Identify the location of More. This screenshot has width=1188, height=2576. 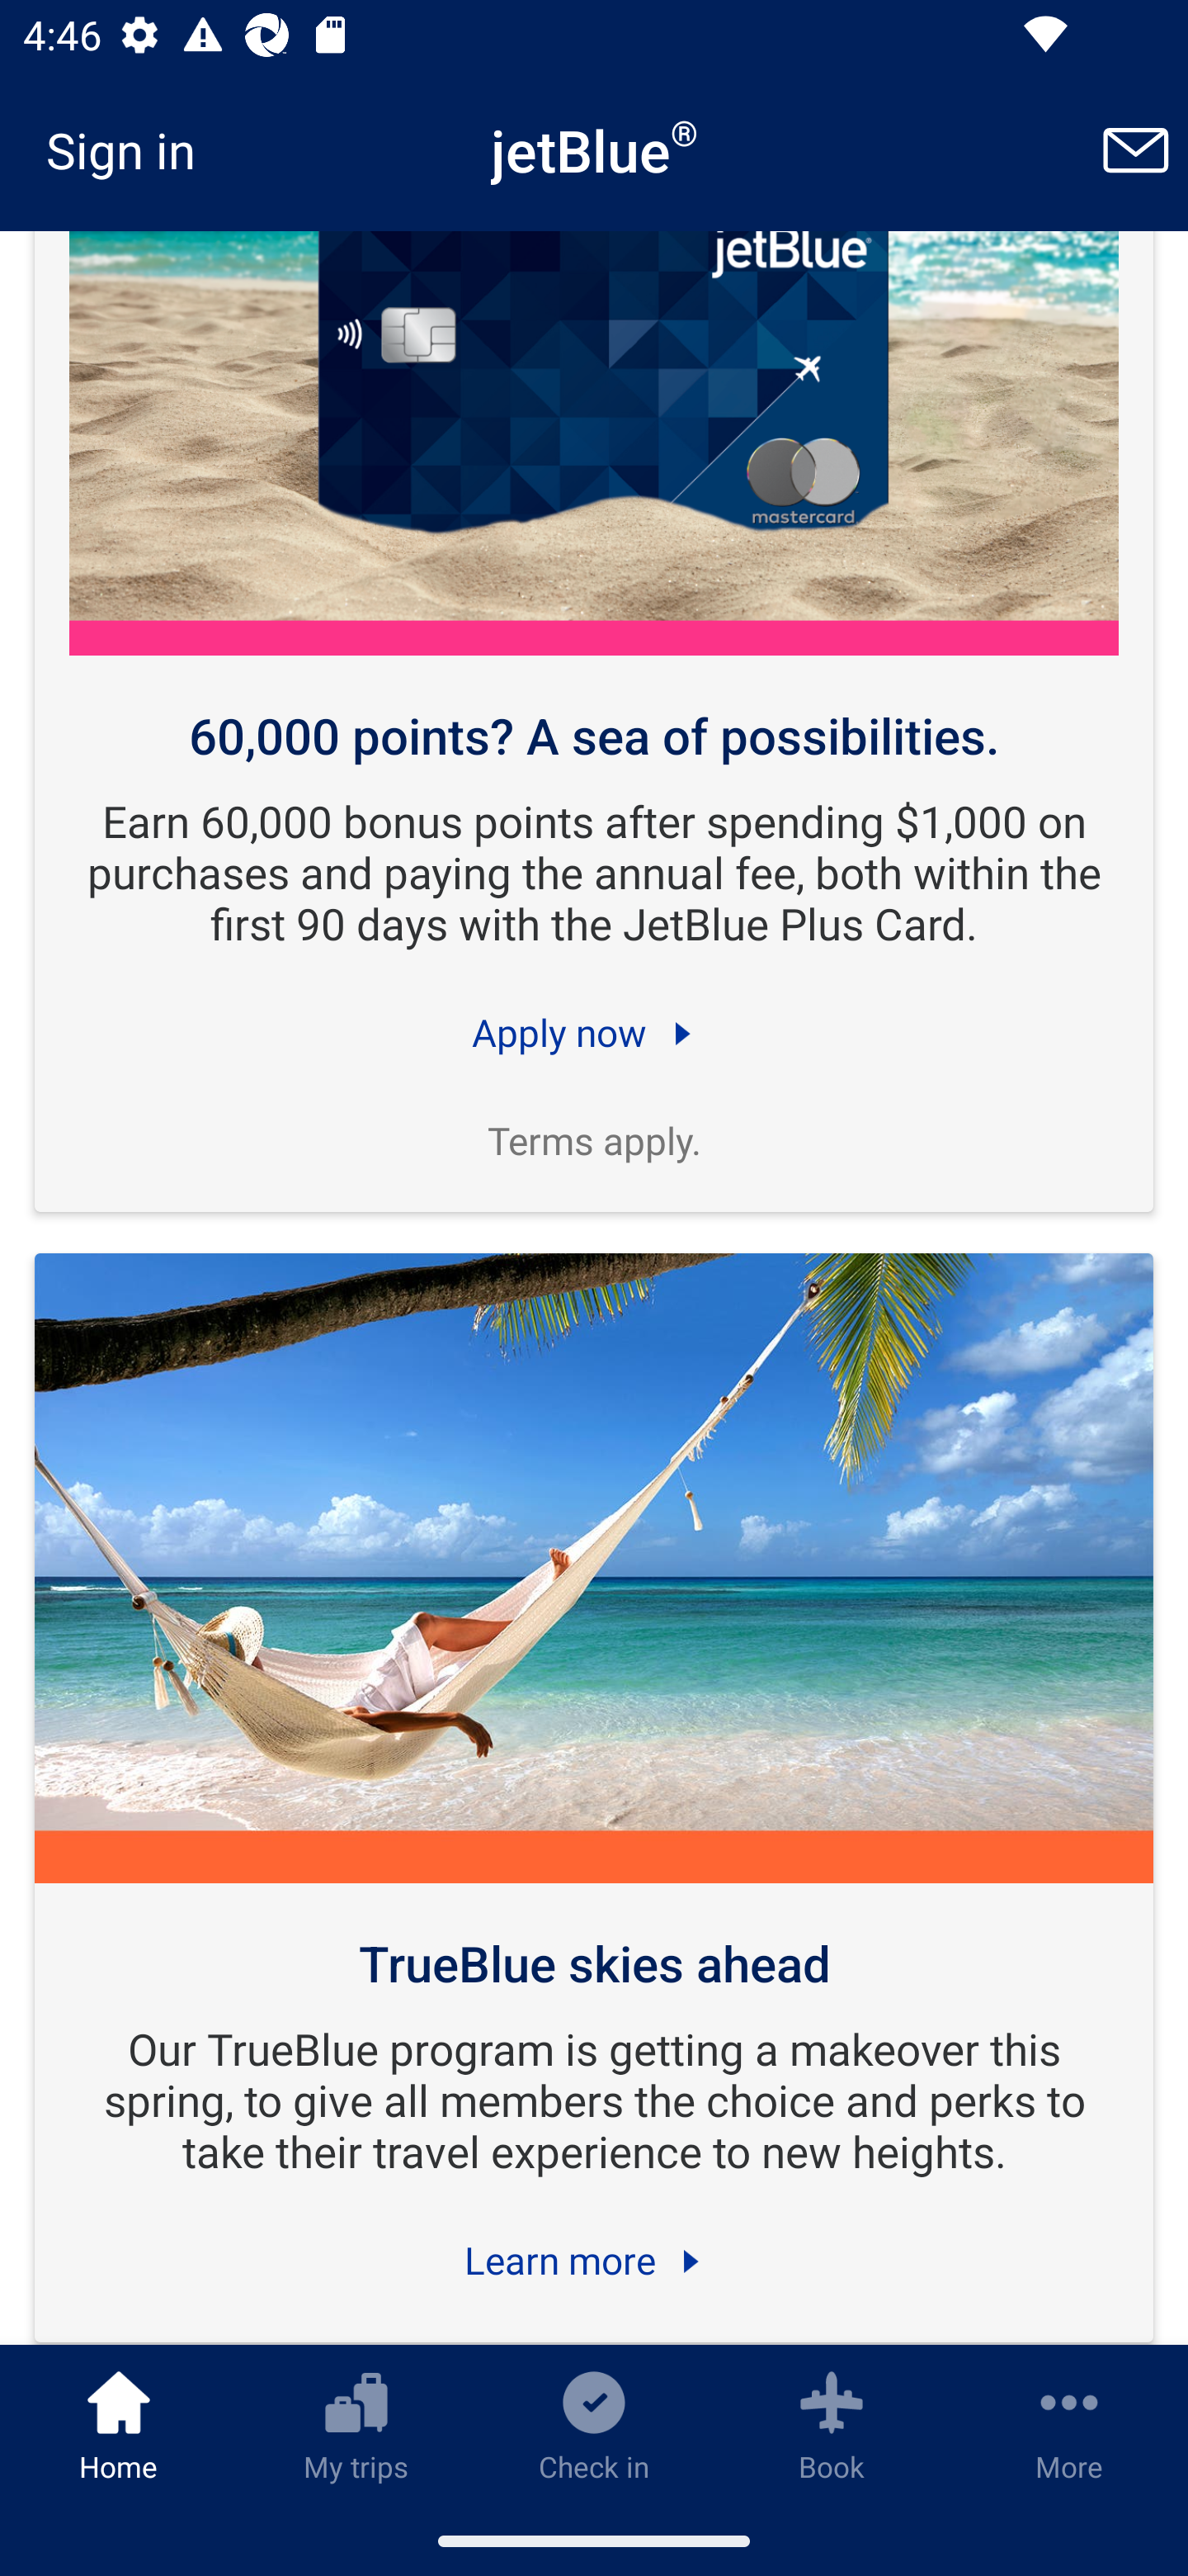
(1069, 2425).